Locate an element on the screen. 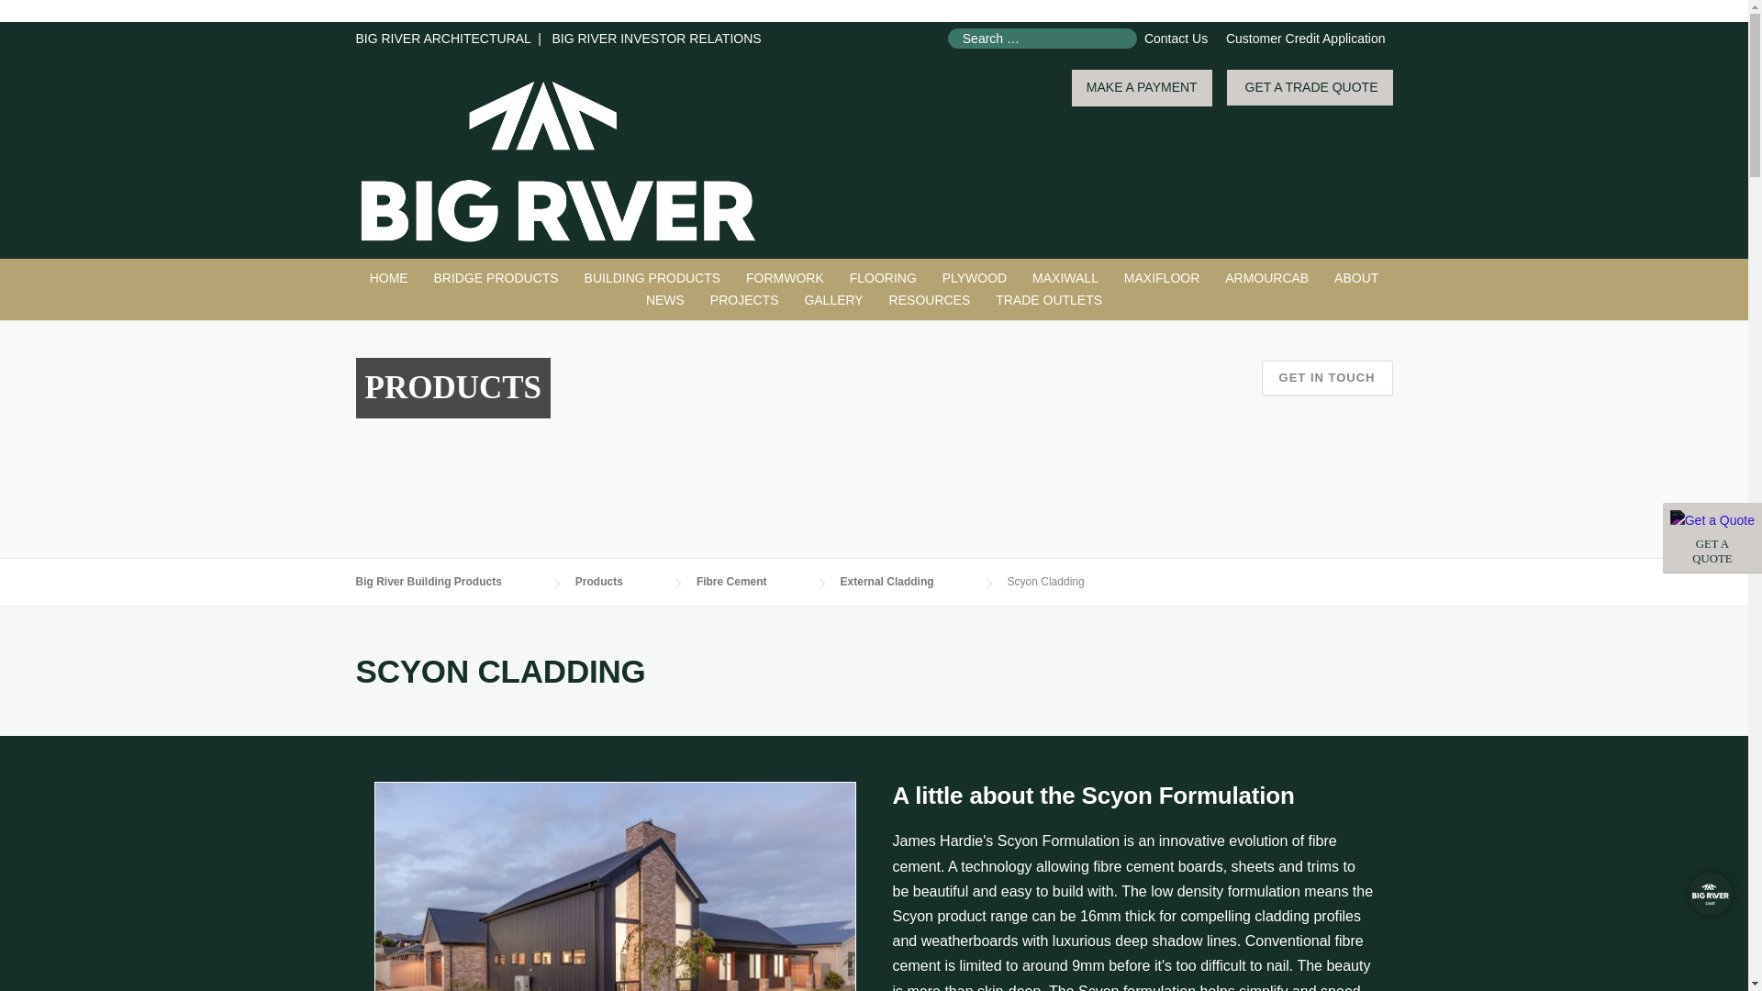 The image size is (1762, 991). Search is located at coordinates (50, 16).